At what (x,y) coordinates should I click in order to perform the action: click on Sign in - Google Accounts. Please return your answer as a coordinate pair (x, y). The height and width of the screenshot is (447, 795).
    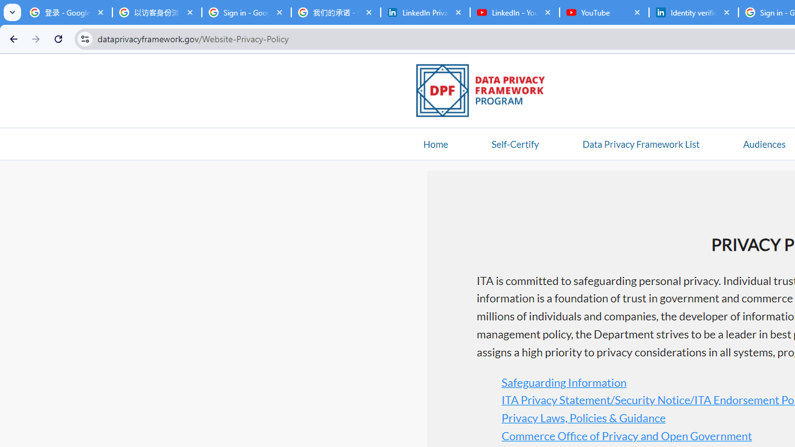
    Looking at the image, I should click on (246, 12).